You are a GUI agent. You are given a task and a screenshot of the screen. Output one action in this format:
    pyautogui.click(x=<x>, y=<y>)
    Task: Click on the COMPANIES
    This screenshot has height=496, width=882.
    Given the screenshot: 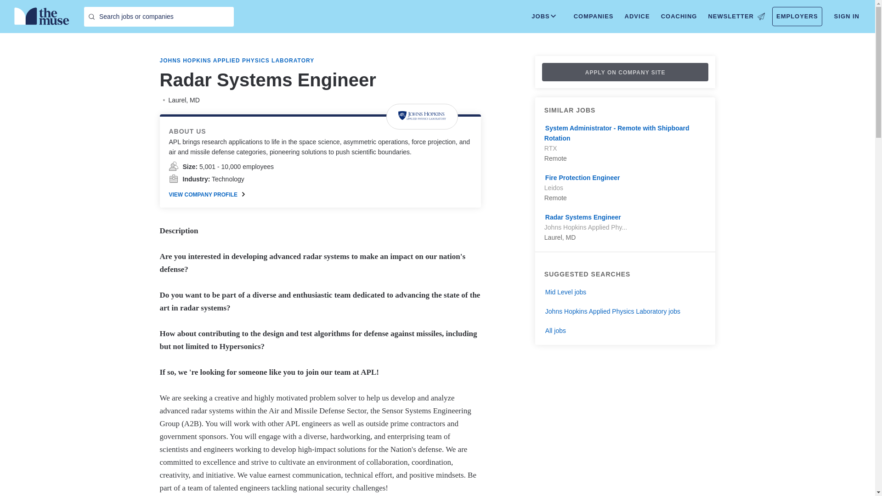 What is the action you would take?
    pyautogui.click(x=594, y=17)
    